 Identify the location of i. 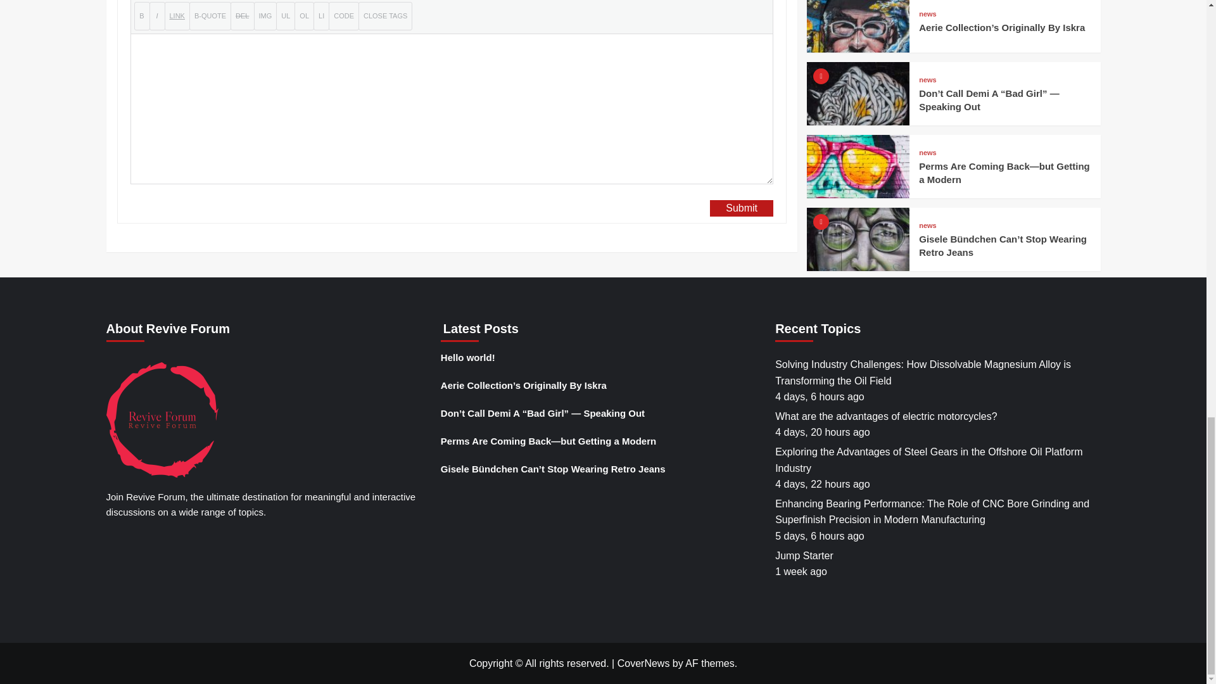
(157, 16).